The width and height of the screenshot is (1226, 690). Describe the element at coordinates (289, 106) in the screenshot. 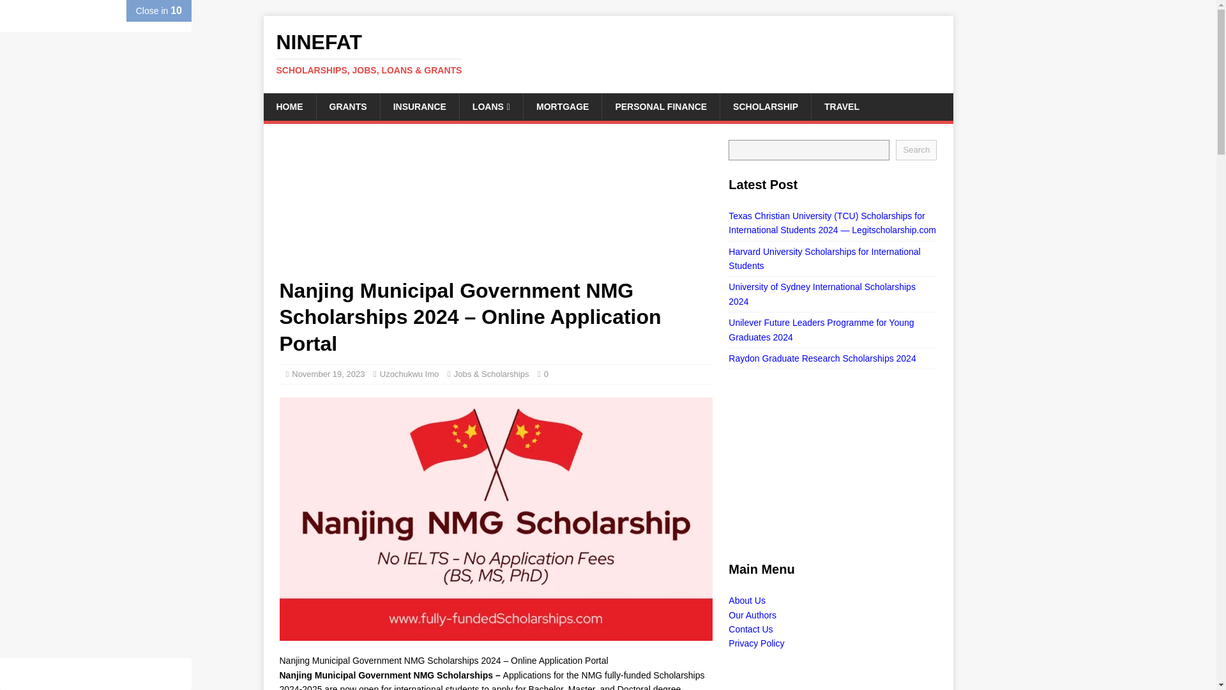

I see `HOME` at that location.